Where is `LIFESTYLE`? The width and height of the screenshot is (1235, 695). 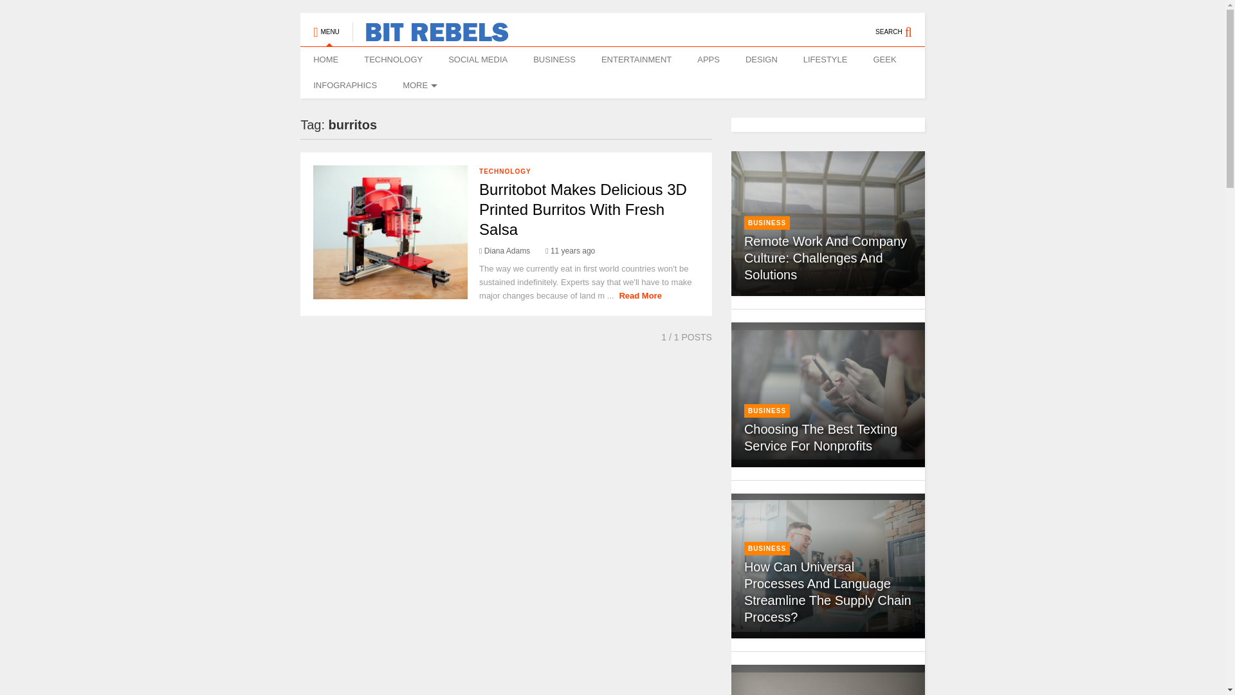
LIFESTYLE is located at coordinates (825, 60).